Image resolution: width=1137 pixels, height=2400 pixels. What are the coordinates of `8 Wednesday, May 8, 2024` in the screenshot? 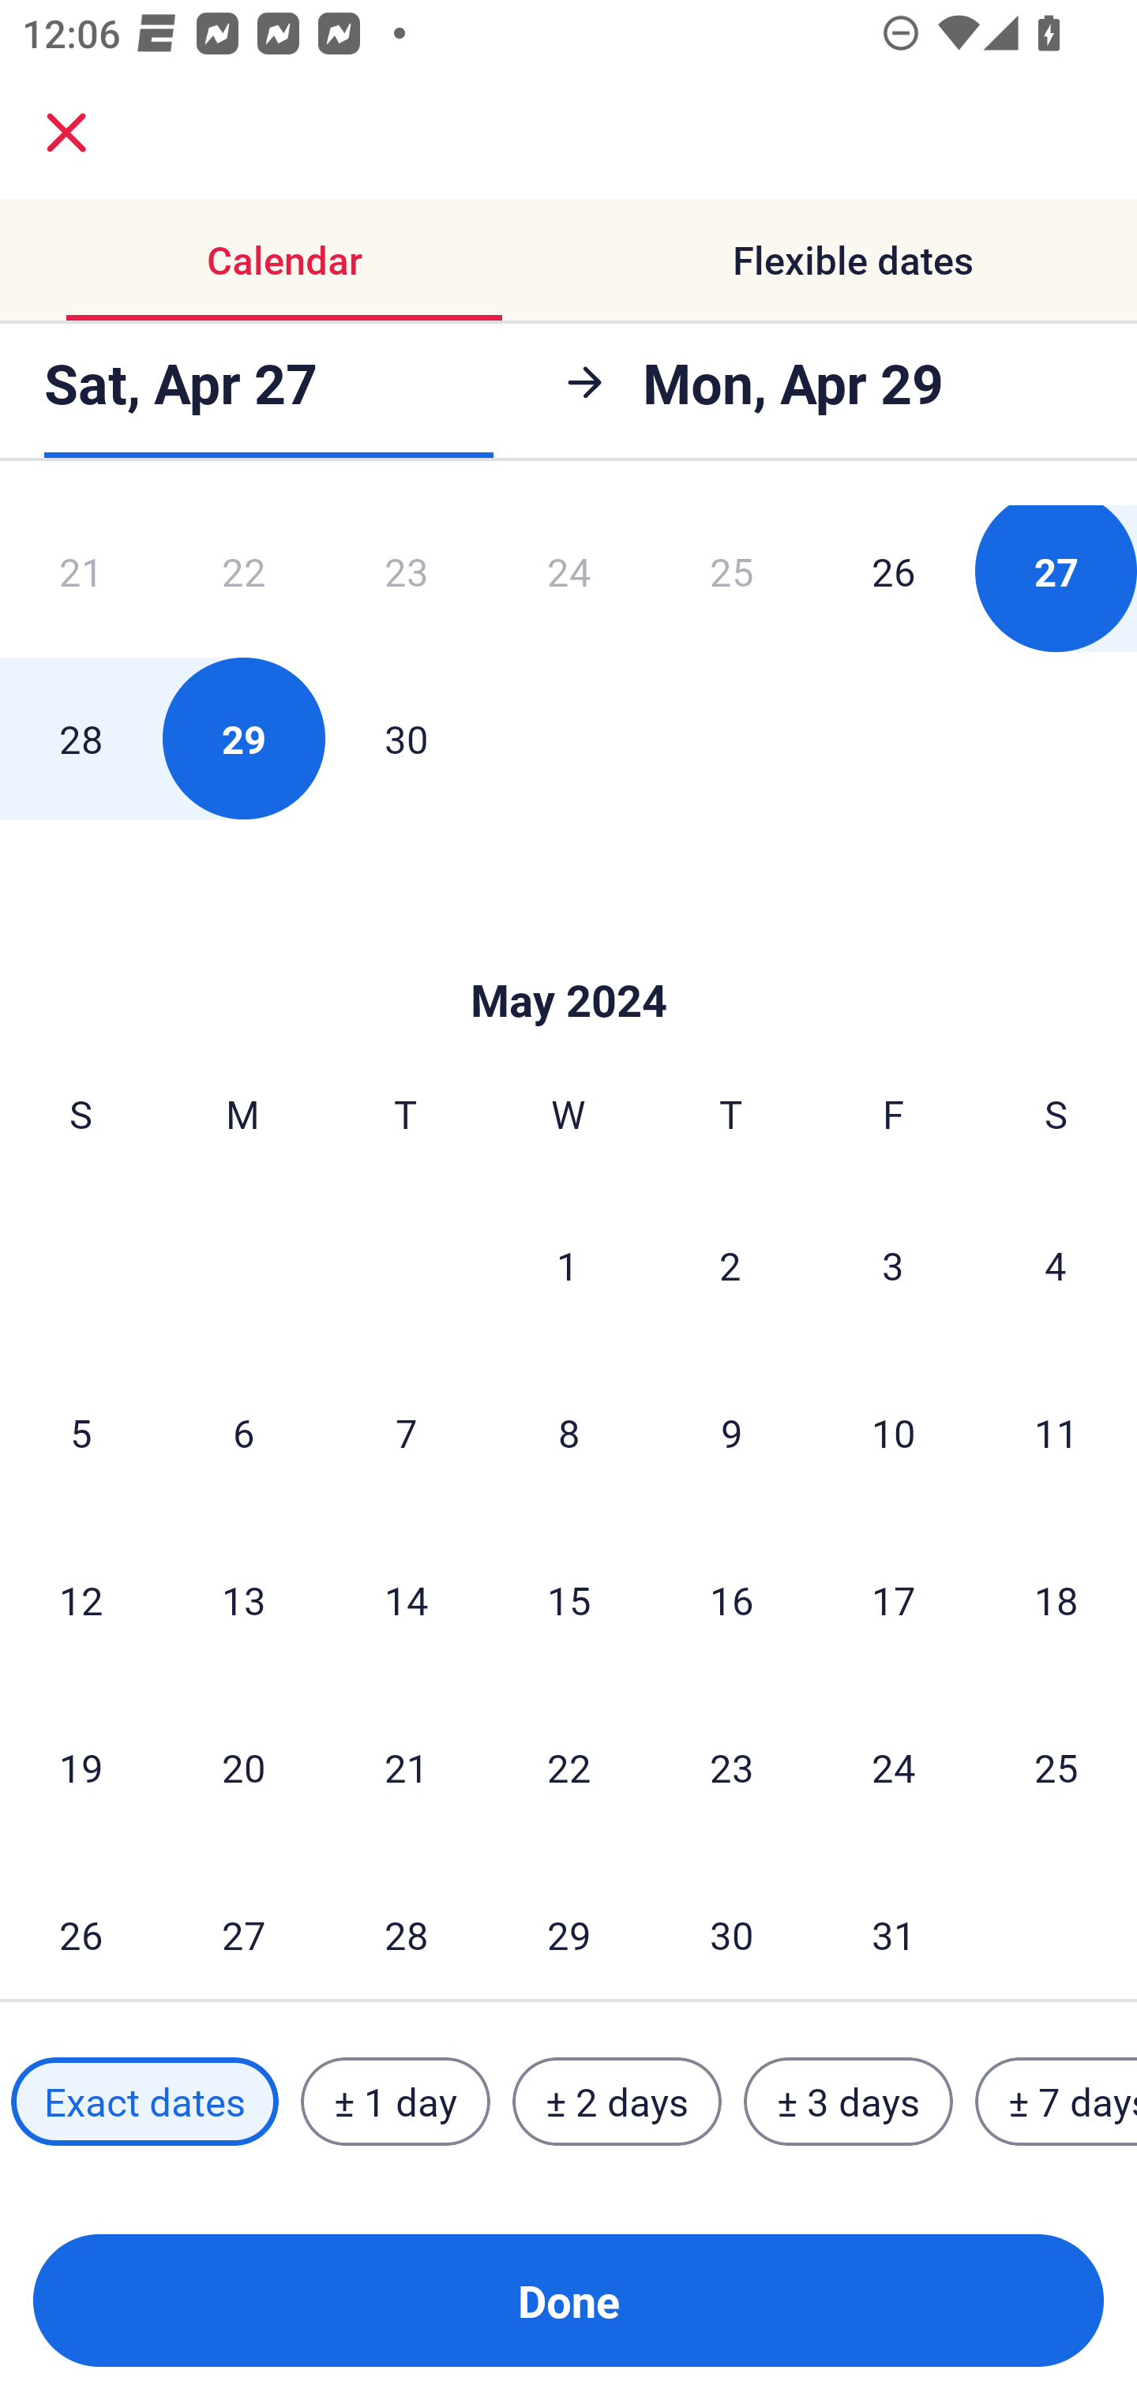 It's located at (568, 1432).